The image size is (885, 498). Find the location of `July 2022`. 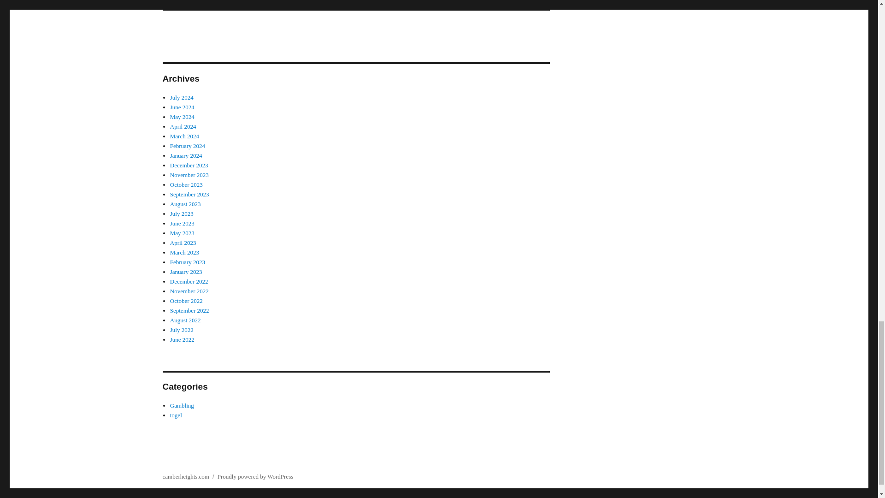

July 2022 is located at coordinates (182, 330).